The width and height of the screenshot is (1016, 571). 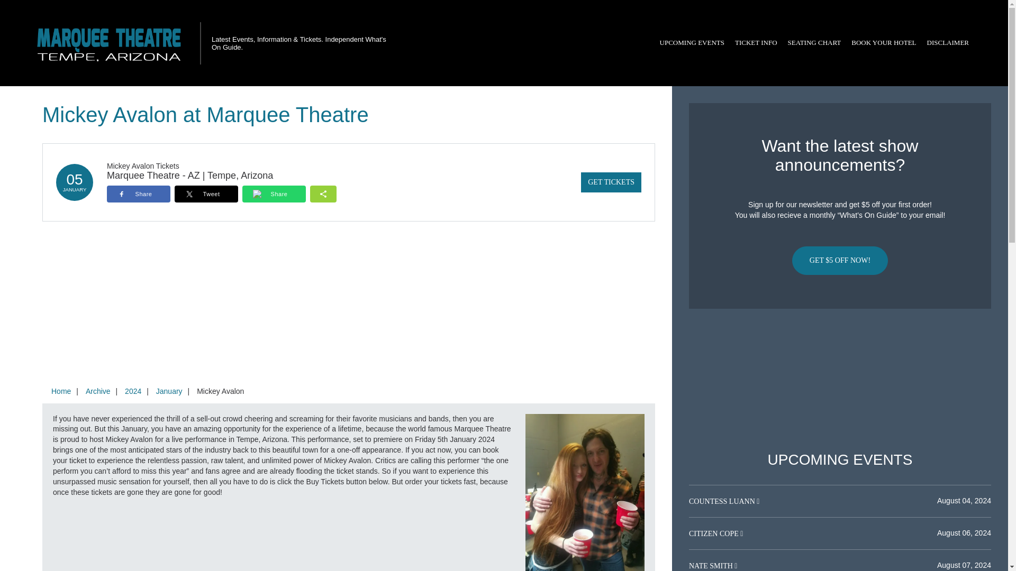 What do you see at coordinates (884, 43) in the screenshot?
I see `BOOK YOUR HOTEL` at bounding box center [884, 43].